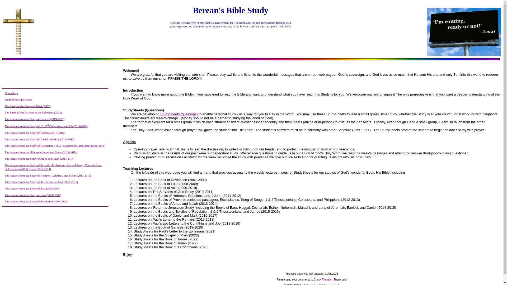  What do you see at coordinates (11, 93) in the screenshot?
I see `Home Page` at bounding box center [11, 93].